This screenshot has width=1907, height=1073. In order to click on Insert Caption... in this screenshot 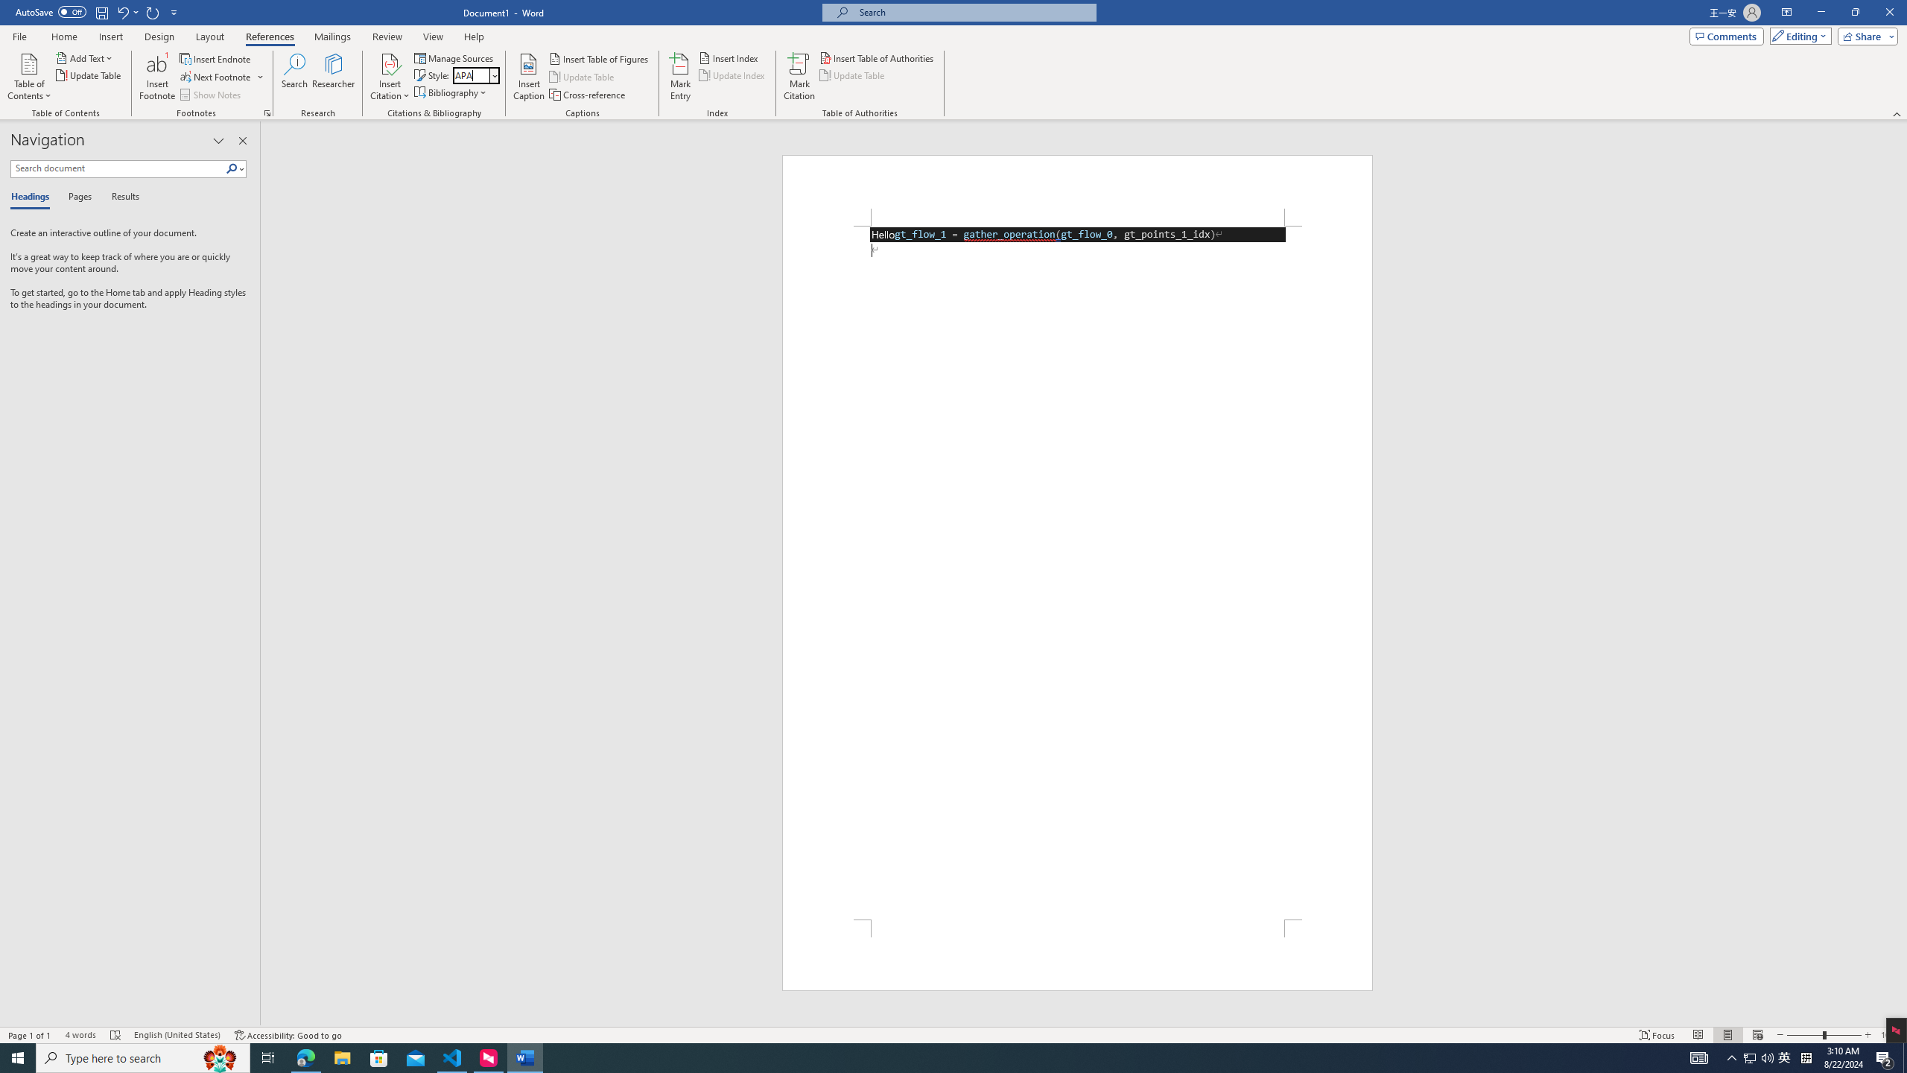, I will do `click(529, 77)`.